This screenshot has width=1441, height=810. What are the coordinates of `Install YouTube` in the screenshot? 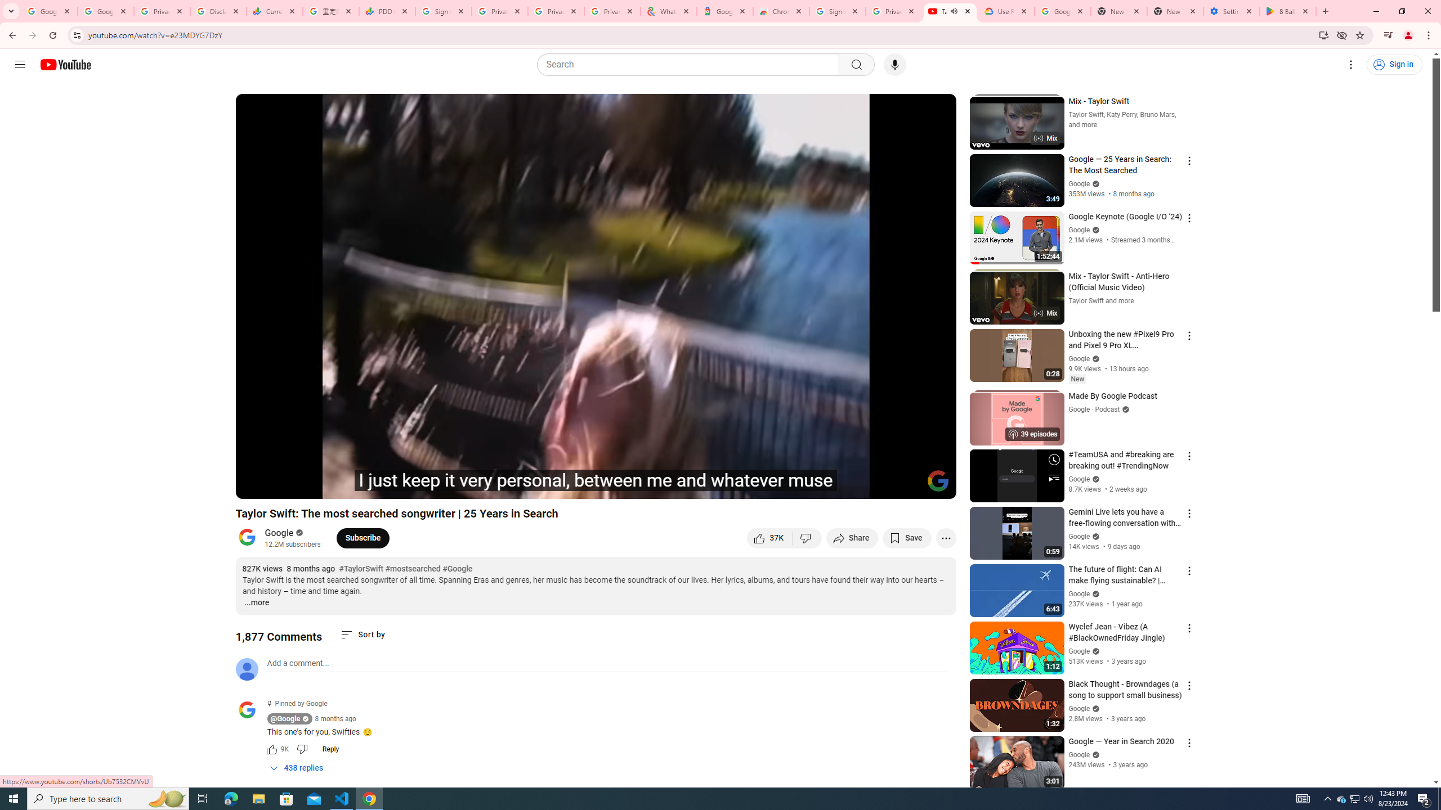 It's located at (1323, 35).